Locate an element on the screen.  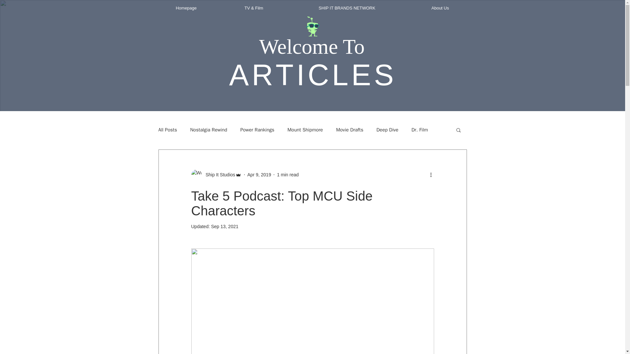
Homepage is located at coordinates (186, 8).